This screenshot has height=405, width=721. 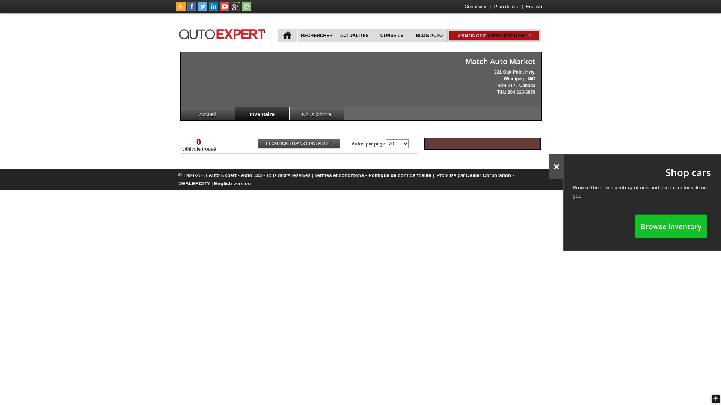 I want to click on RECHERCHER, so click(x=316, y=35).